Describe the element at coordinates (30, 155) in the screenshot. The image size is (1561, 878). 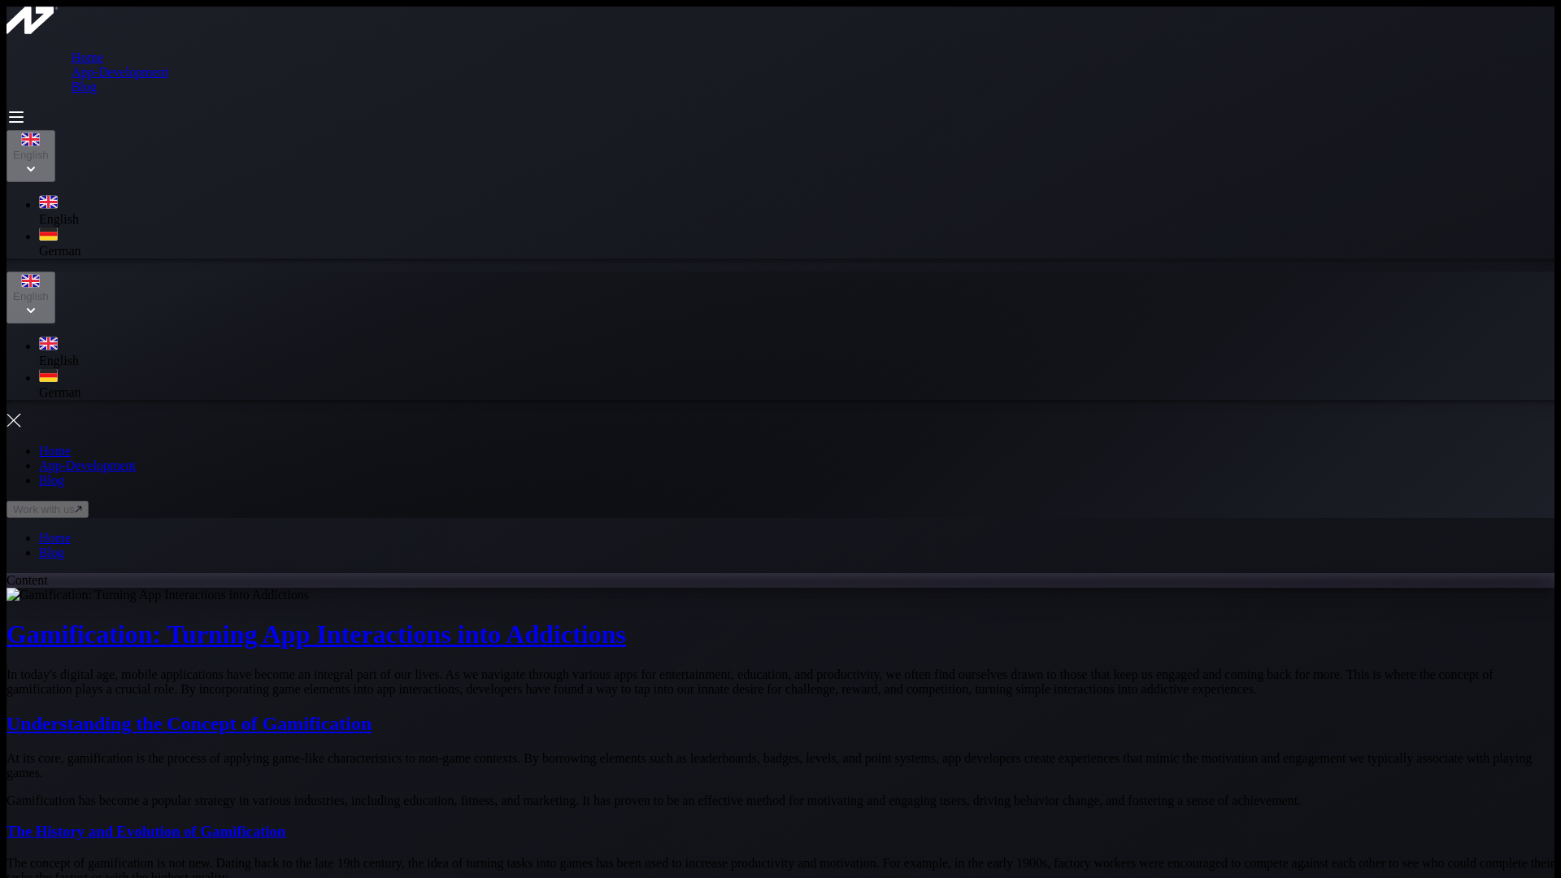
I see `English` at that location.